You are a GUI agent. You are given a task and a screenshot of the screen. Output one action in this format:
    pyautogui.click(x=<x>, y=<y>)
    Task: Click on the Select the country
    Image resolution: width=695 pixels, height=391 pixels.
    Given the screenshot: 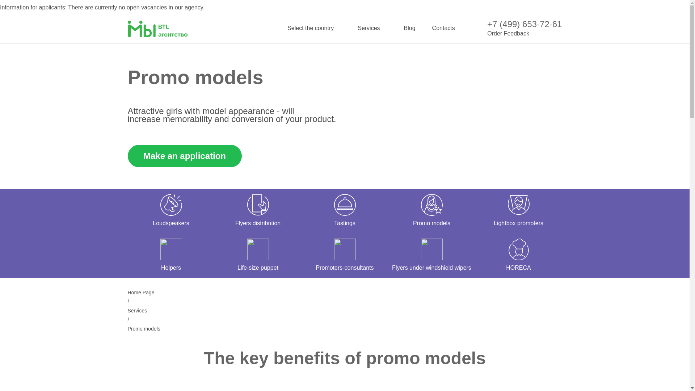 What is the action you would take?
    pyautogui.click(x=314, y=28)
    